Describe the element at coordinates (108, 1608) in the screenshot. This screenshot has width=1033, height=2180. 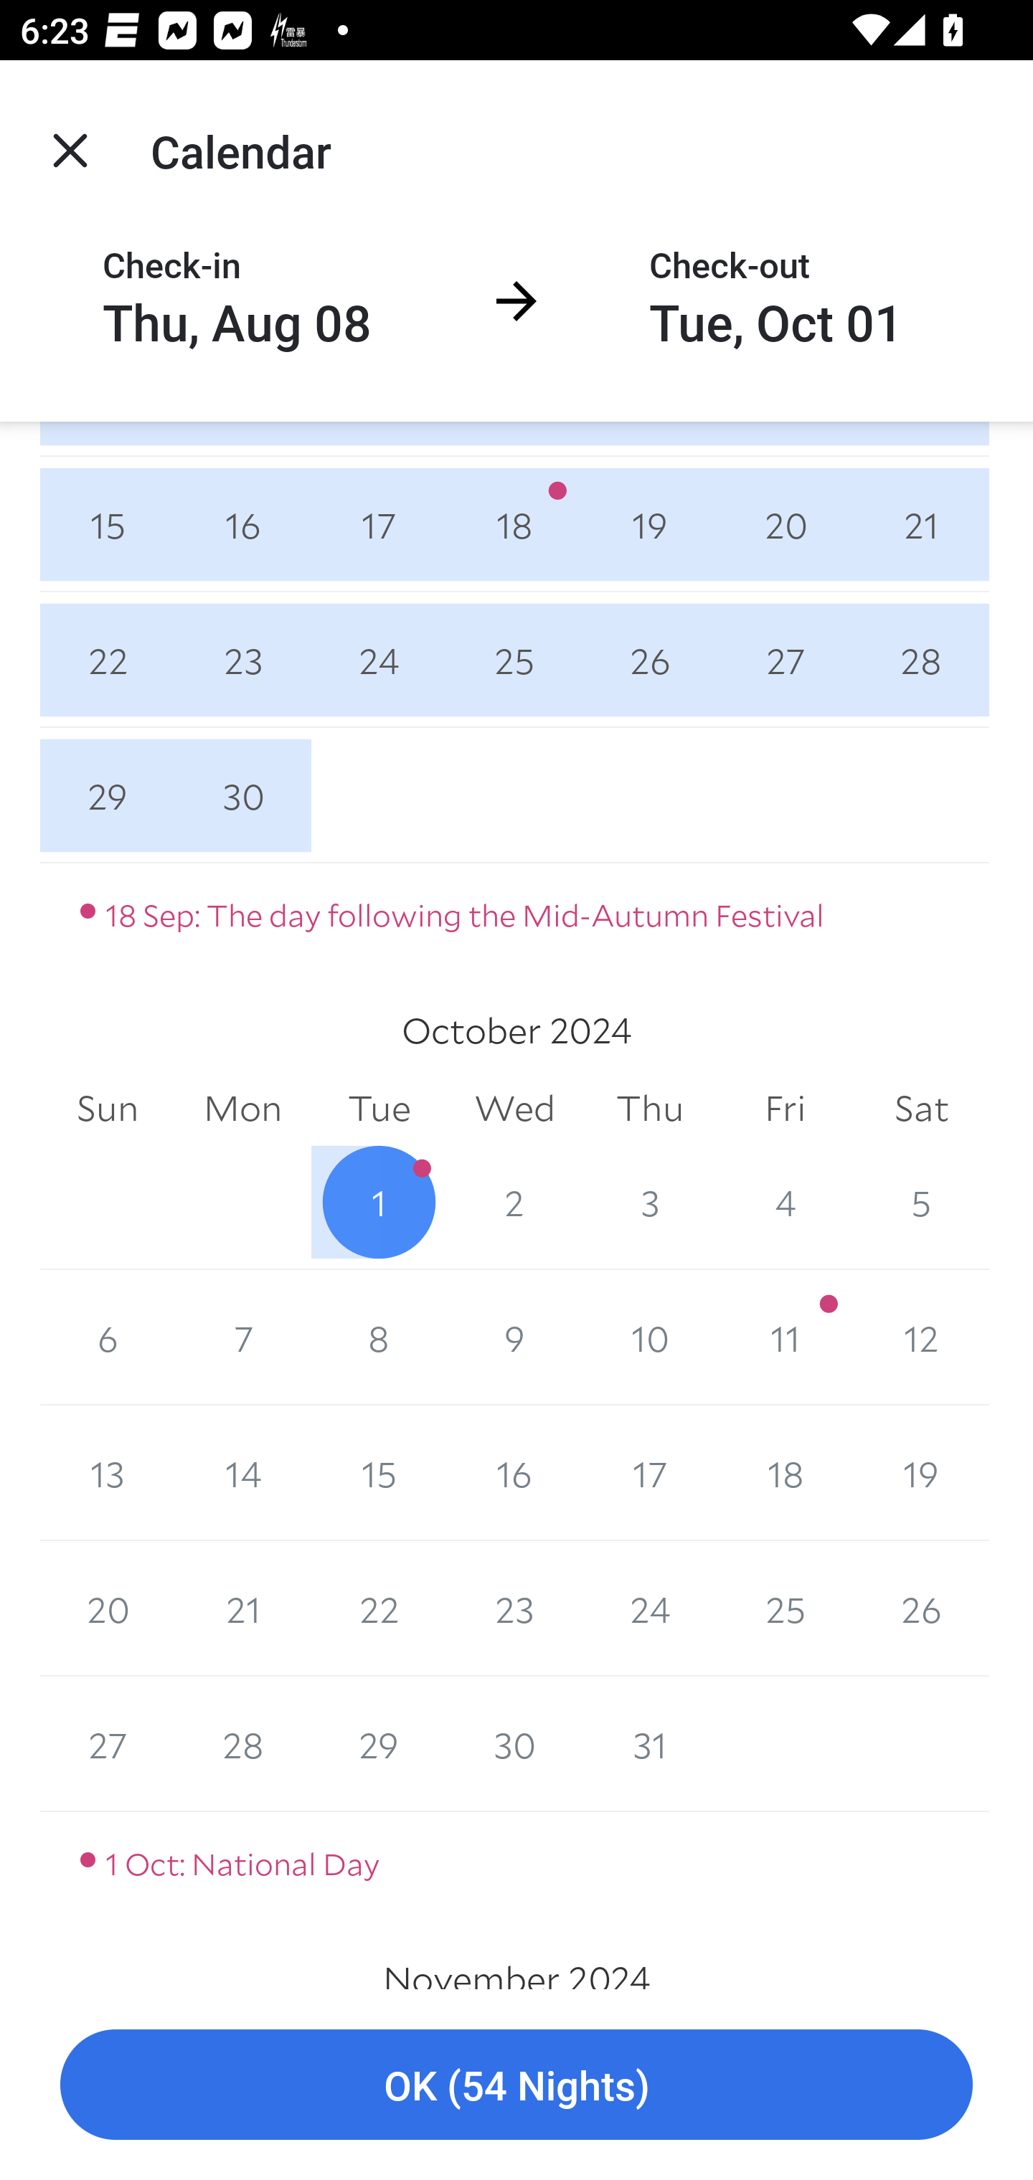
I see `20 20 October 2024` at that location.